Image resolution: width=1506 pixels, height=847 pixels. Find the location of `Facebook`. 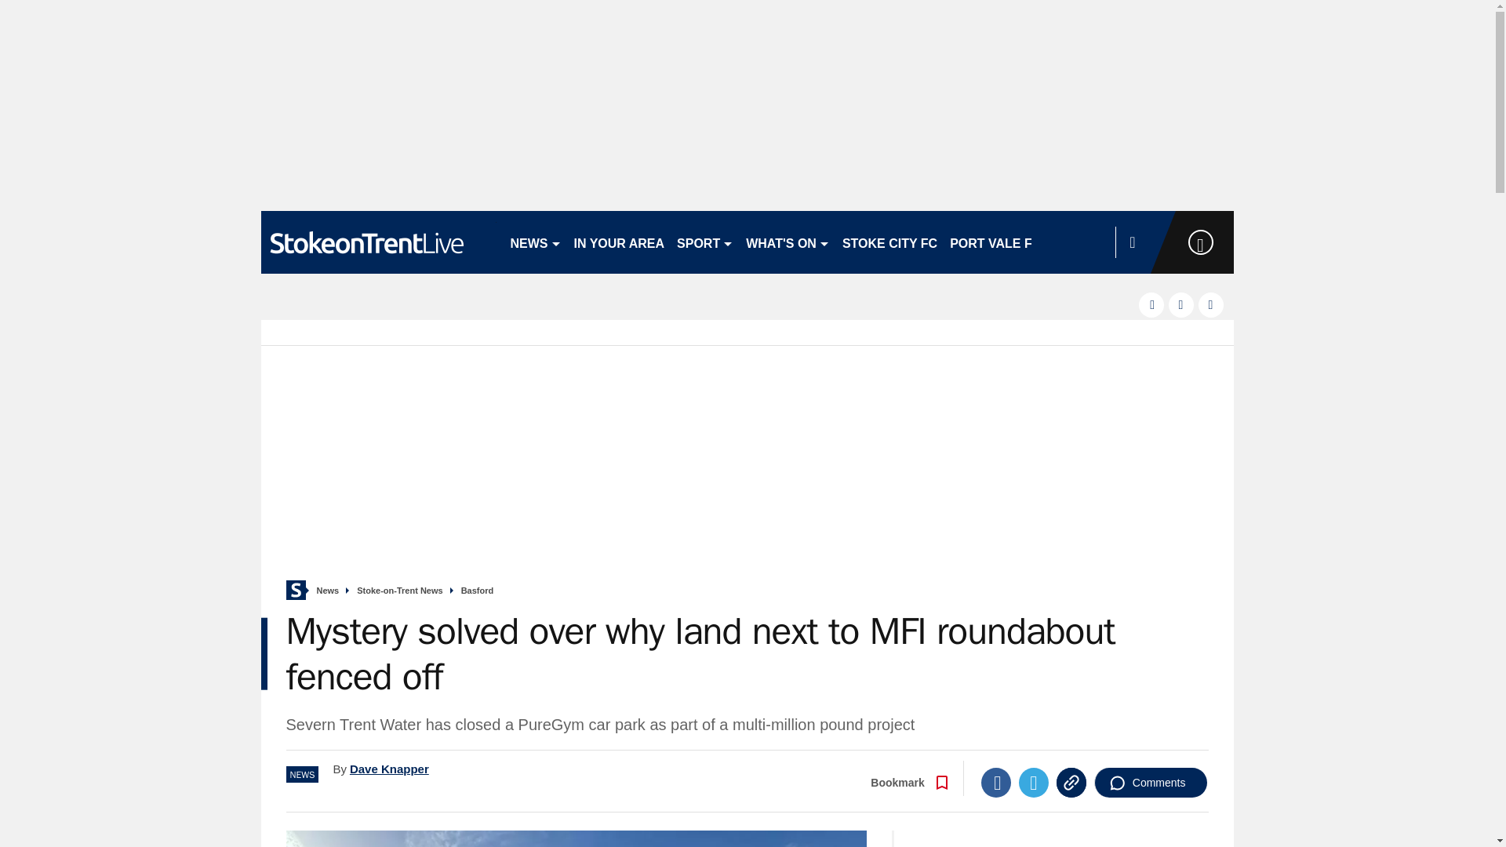

Facebook is located at coordinates (996, 783).